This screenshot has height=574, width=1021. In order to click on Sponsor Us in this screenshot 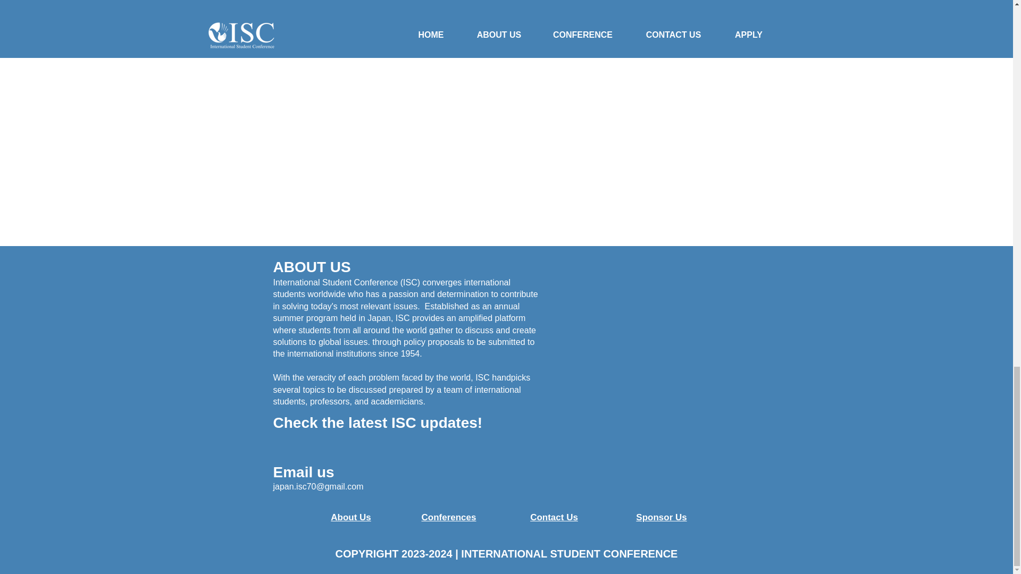, I will do `click(661, 517)`.